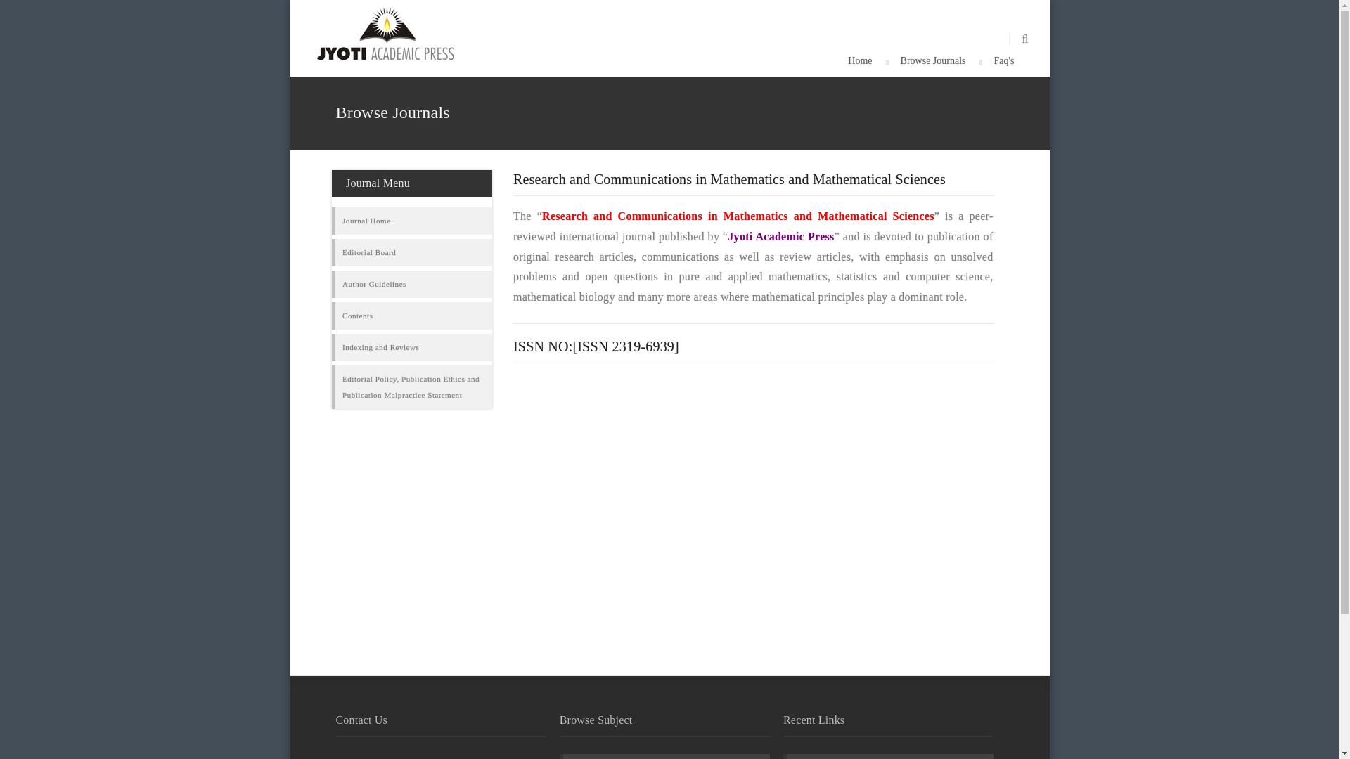  I want to click on Editorial Board, so click(368, 252).